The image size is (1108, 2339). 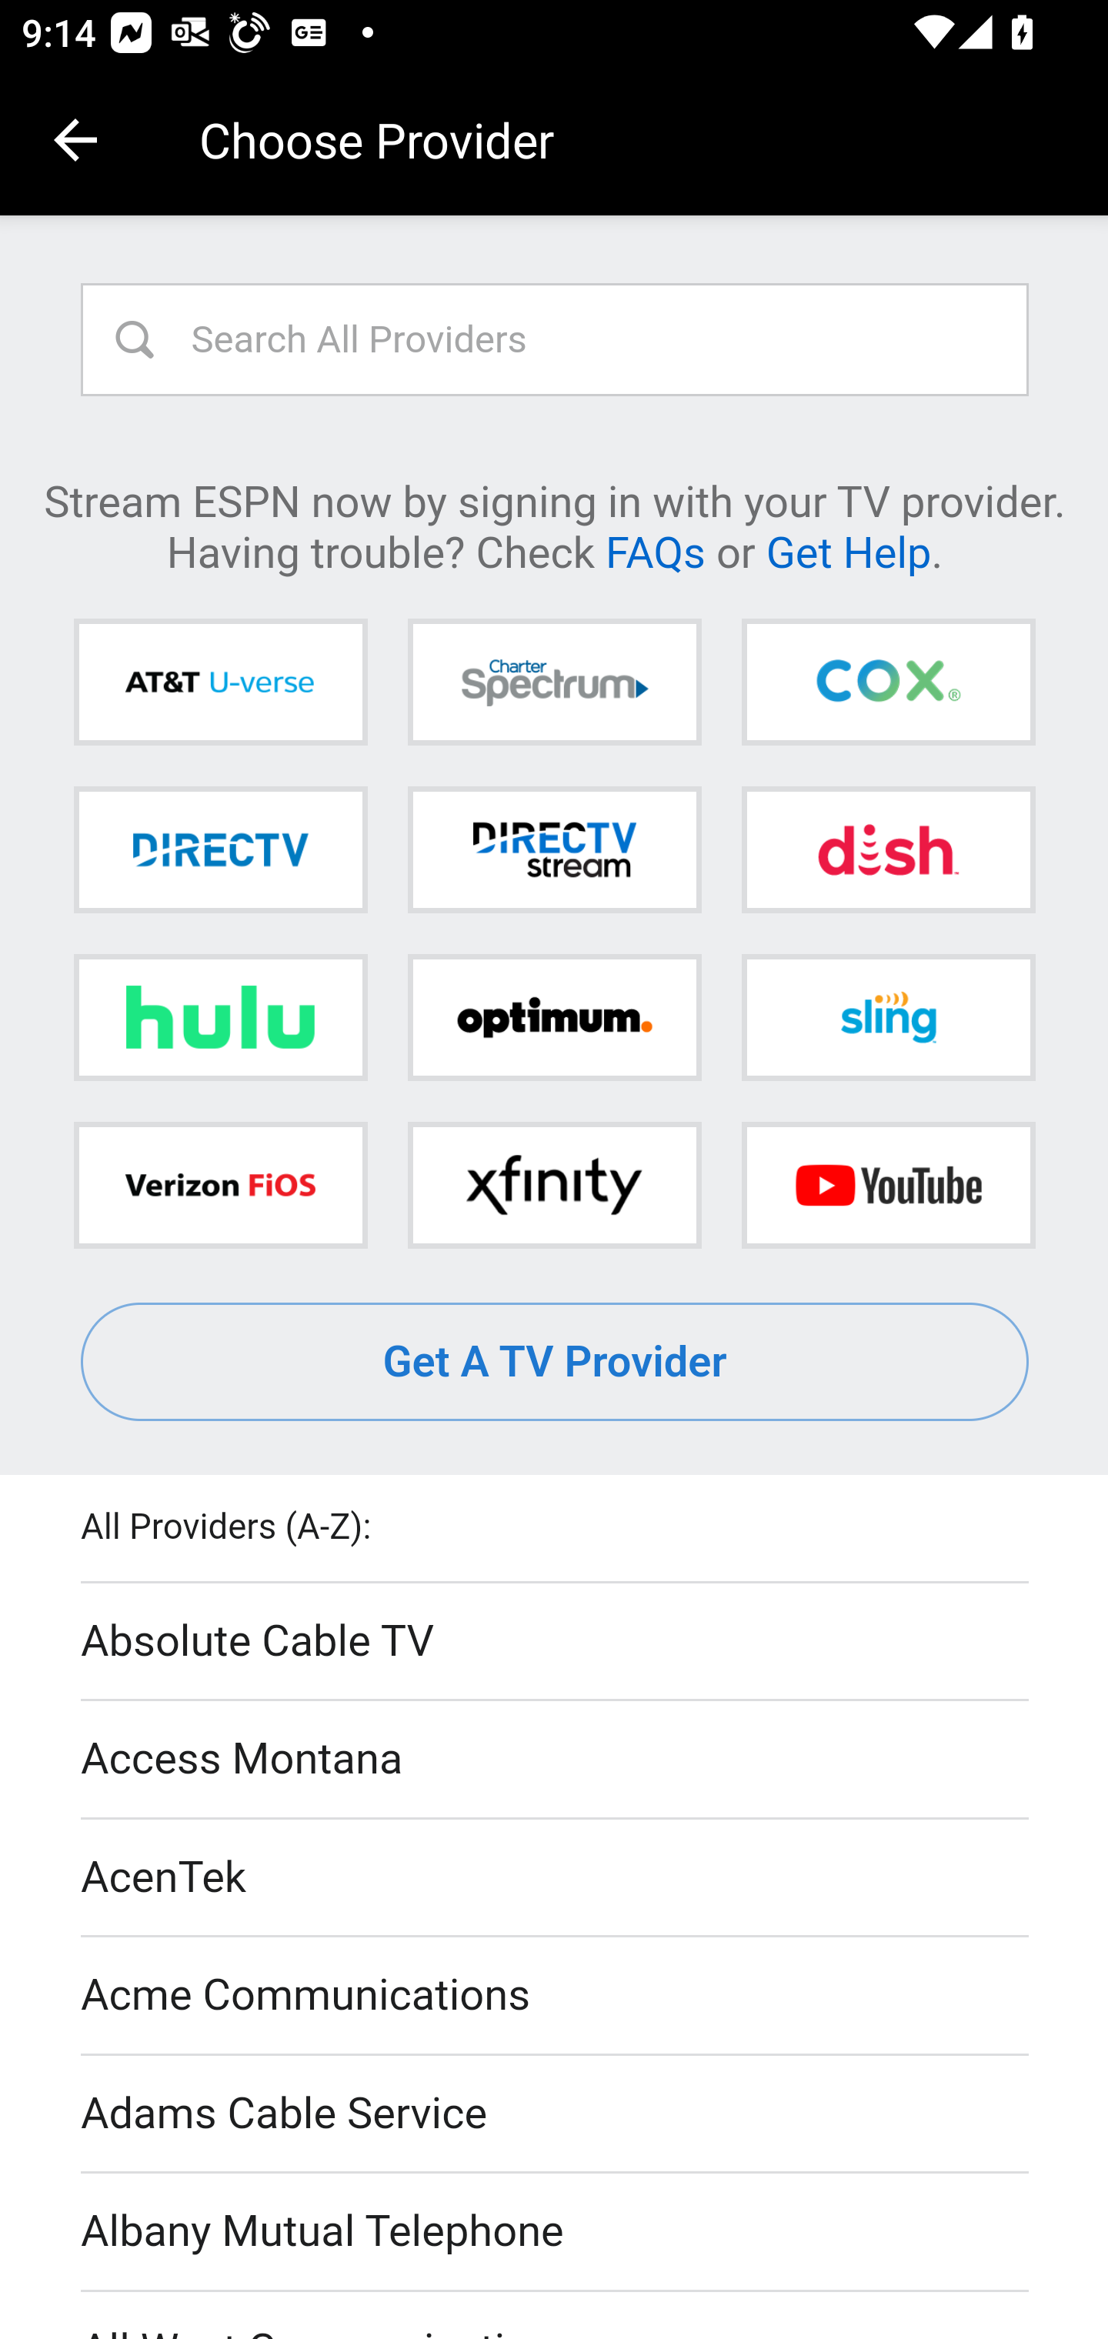 I want to click on Access Montana, so click(x=556, y=1759).